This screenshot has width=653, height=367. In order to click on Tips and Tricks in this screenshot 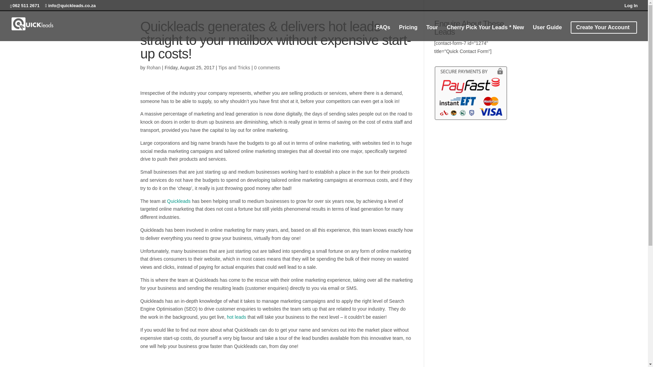, I will do `click(234, 68)`.